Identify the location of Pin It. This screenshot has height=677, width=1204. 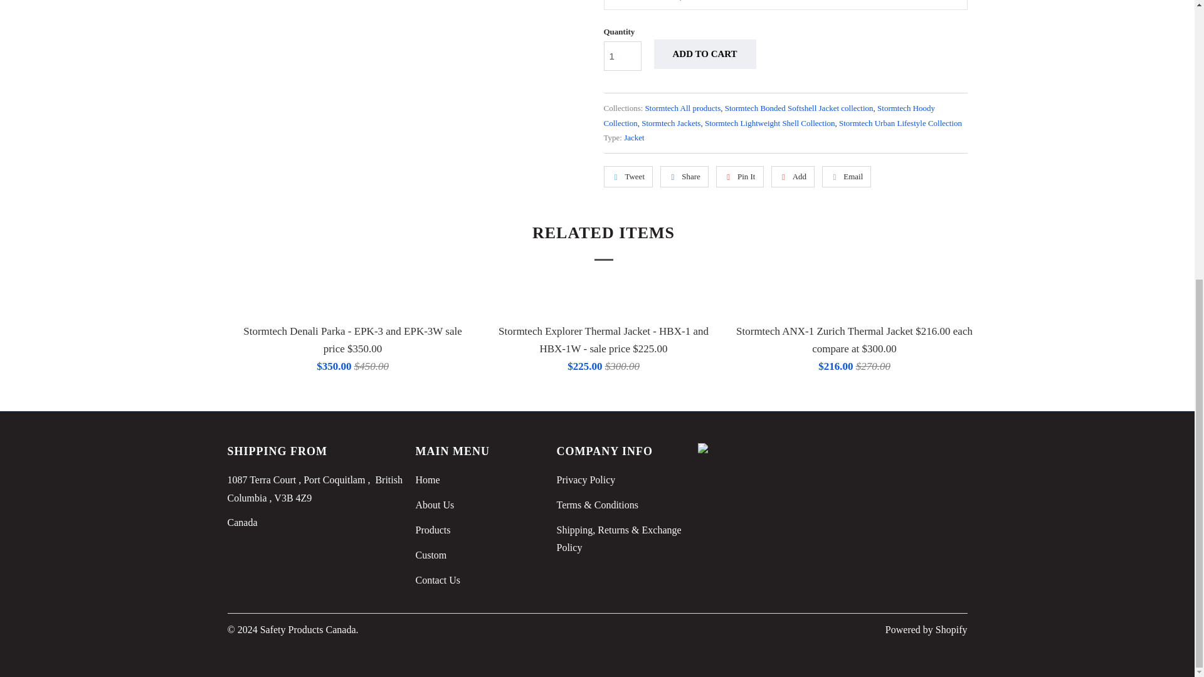
(740, 177).